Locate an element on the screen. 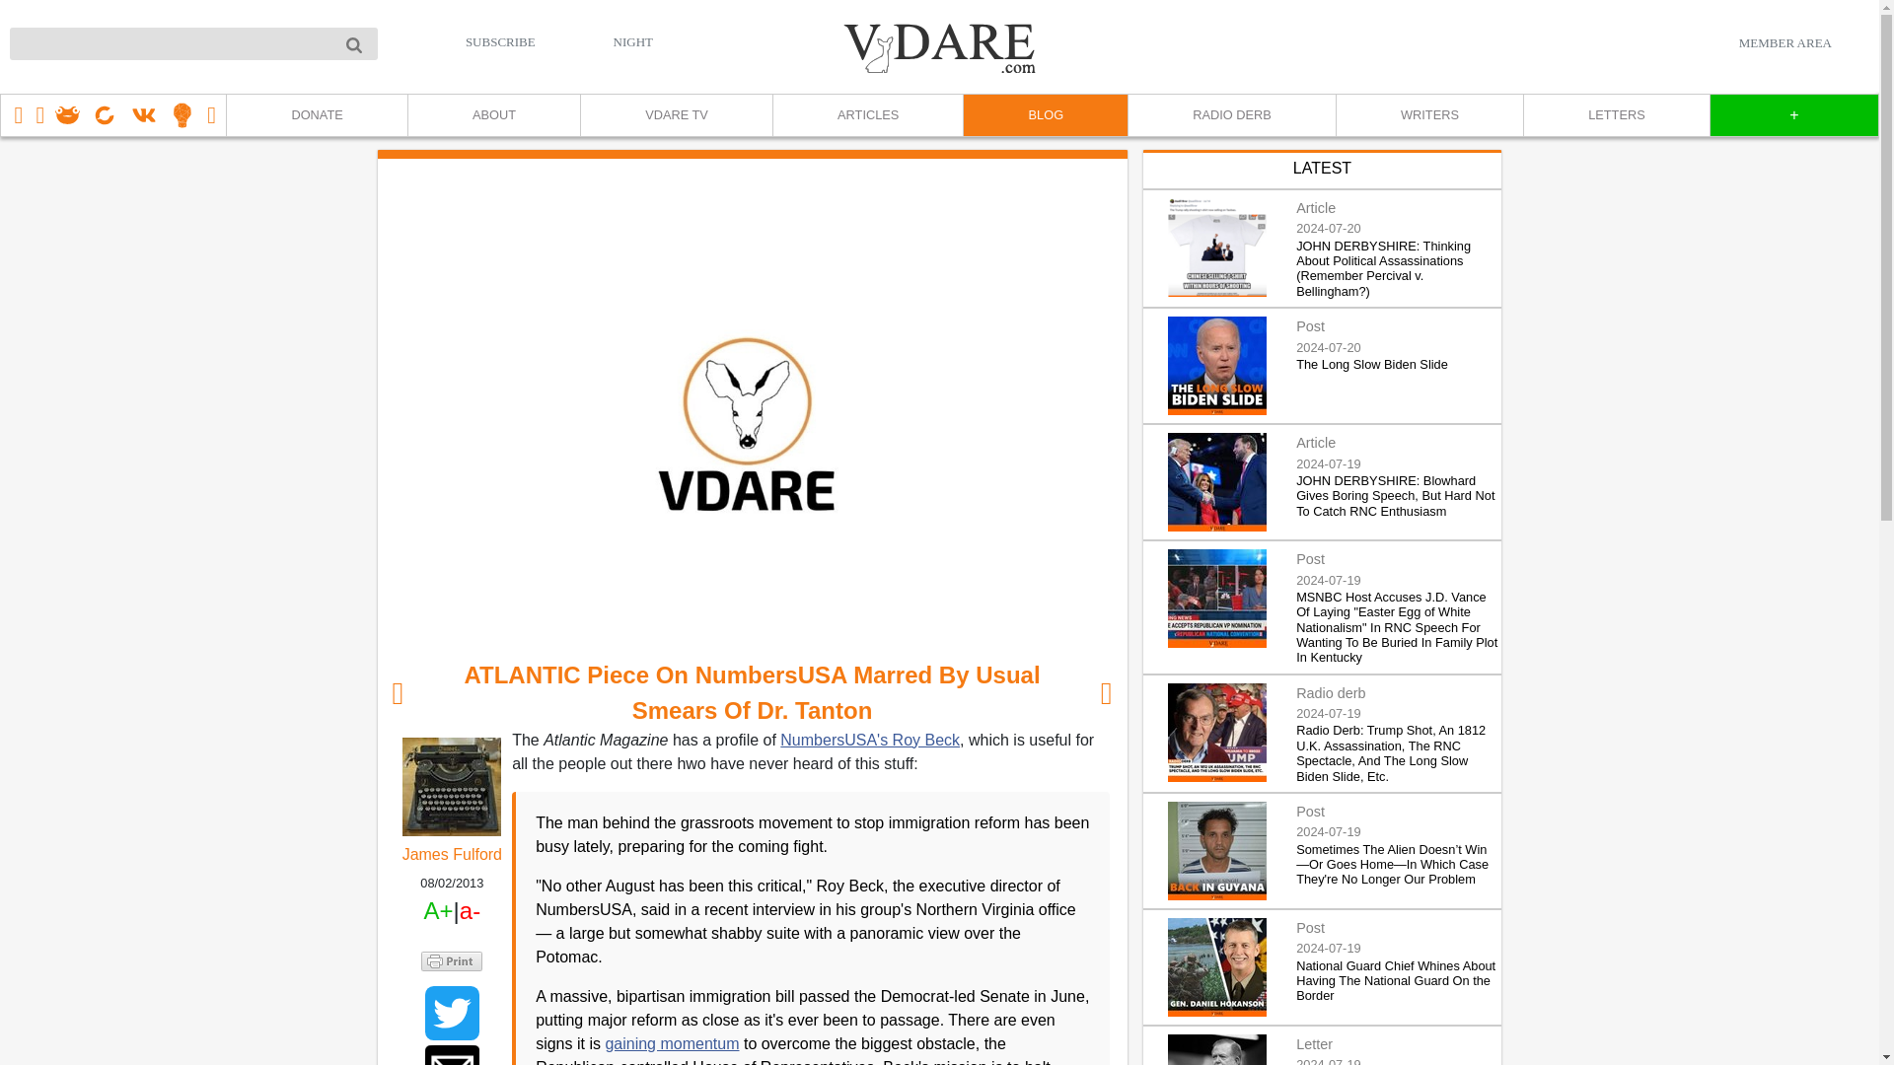 This screenshot has width=1894, height=1065. RADIO DERB is located at coordinates (1231, 115).